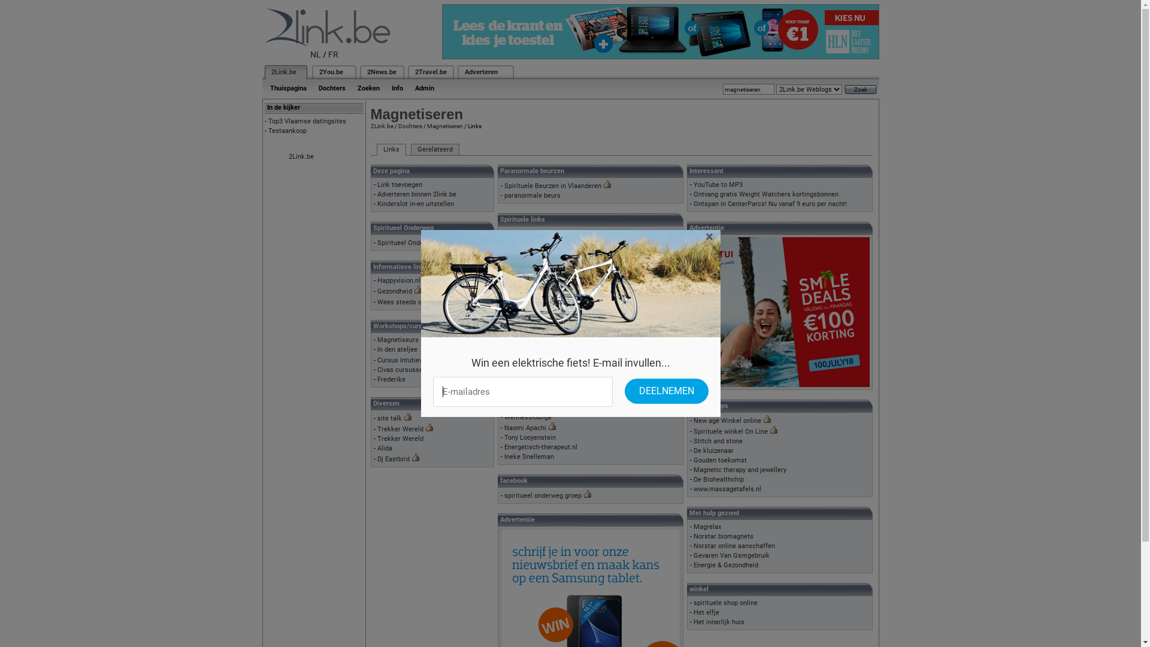  Describe the element at coordinates (287, 89) in the screenshot. I see `Thuispagina` at that location.